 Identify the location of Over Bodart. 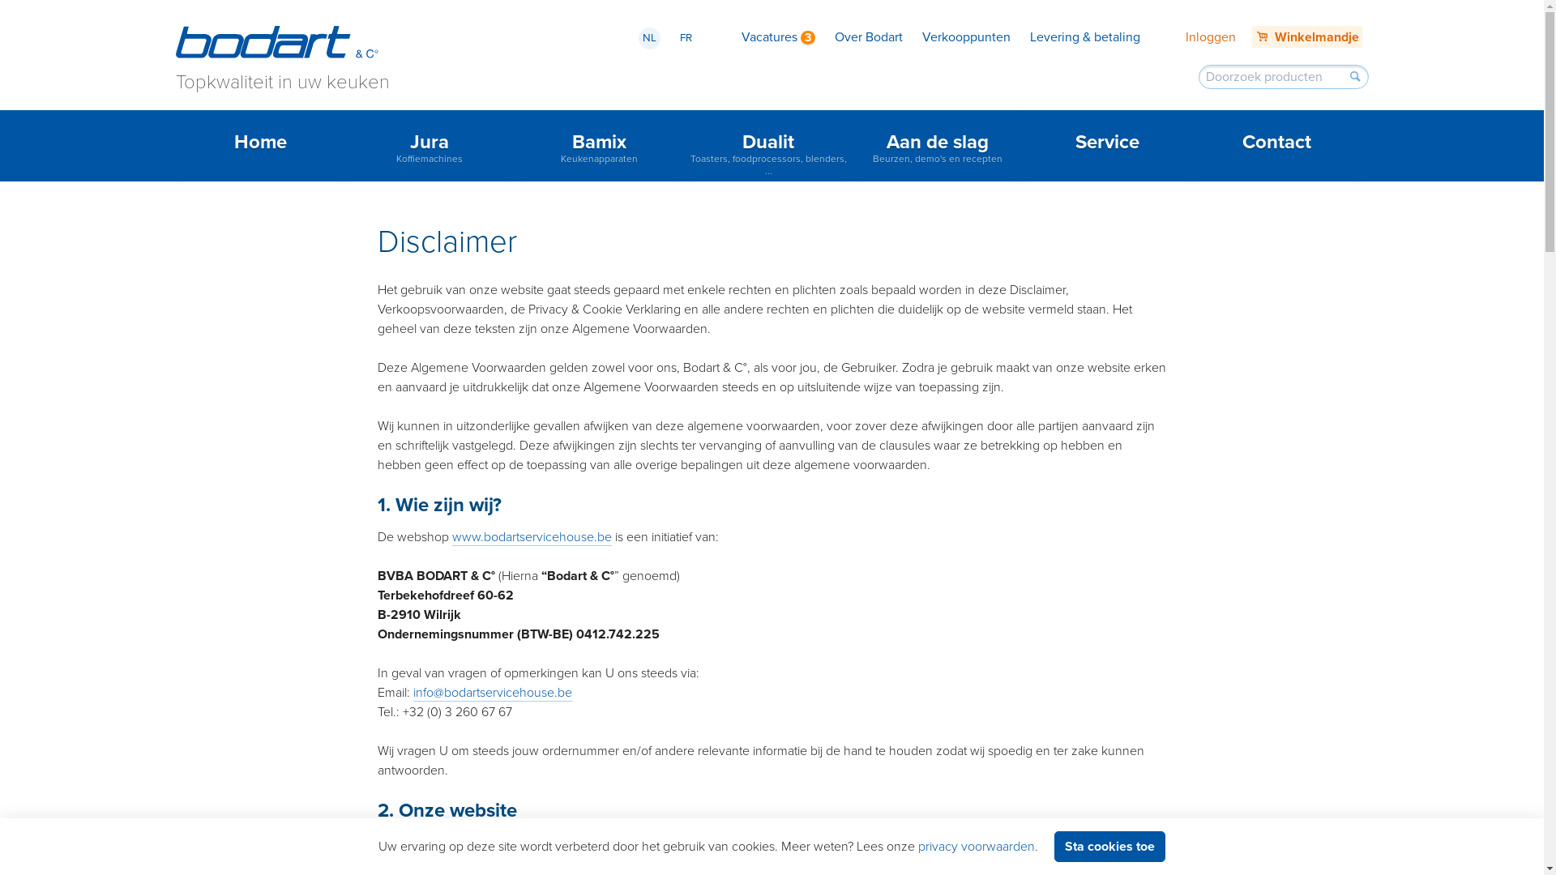
(869, 37).